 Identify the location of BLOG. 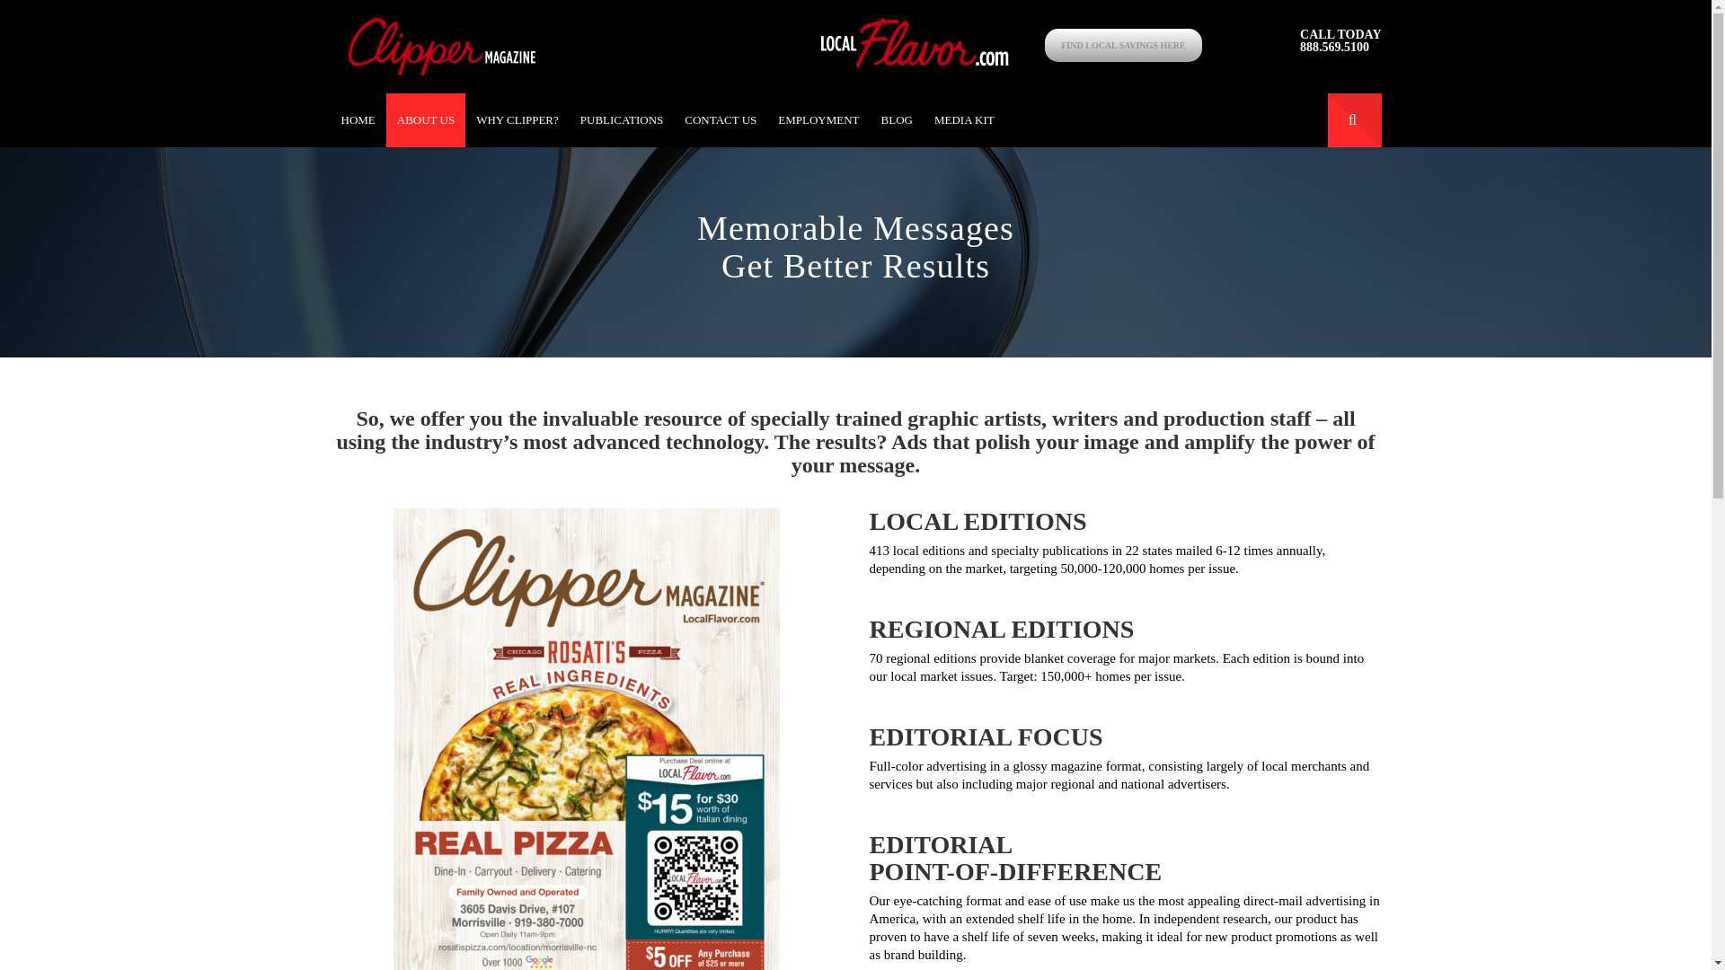
(897, 120).